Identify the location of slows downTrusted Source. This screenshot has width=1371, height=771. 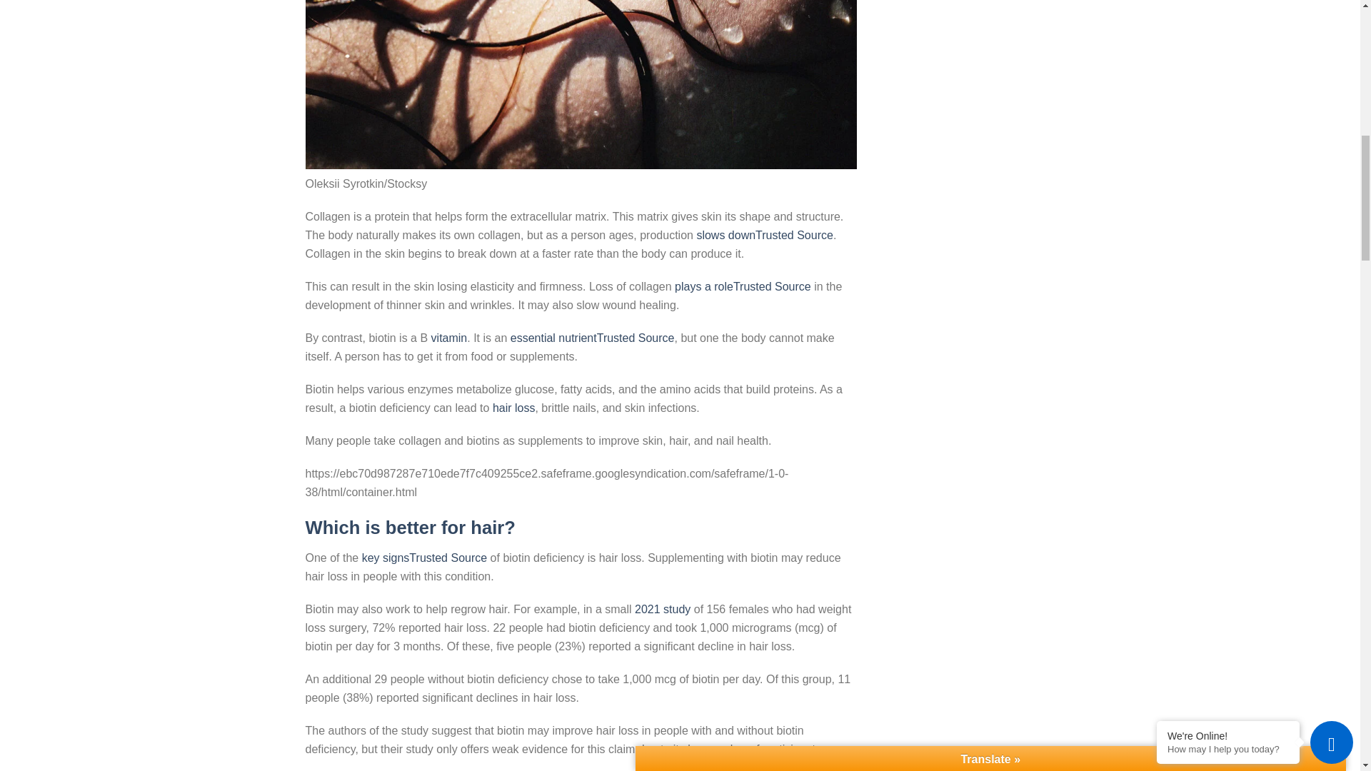
(765, 235).